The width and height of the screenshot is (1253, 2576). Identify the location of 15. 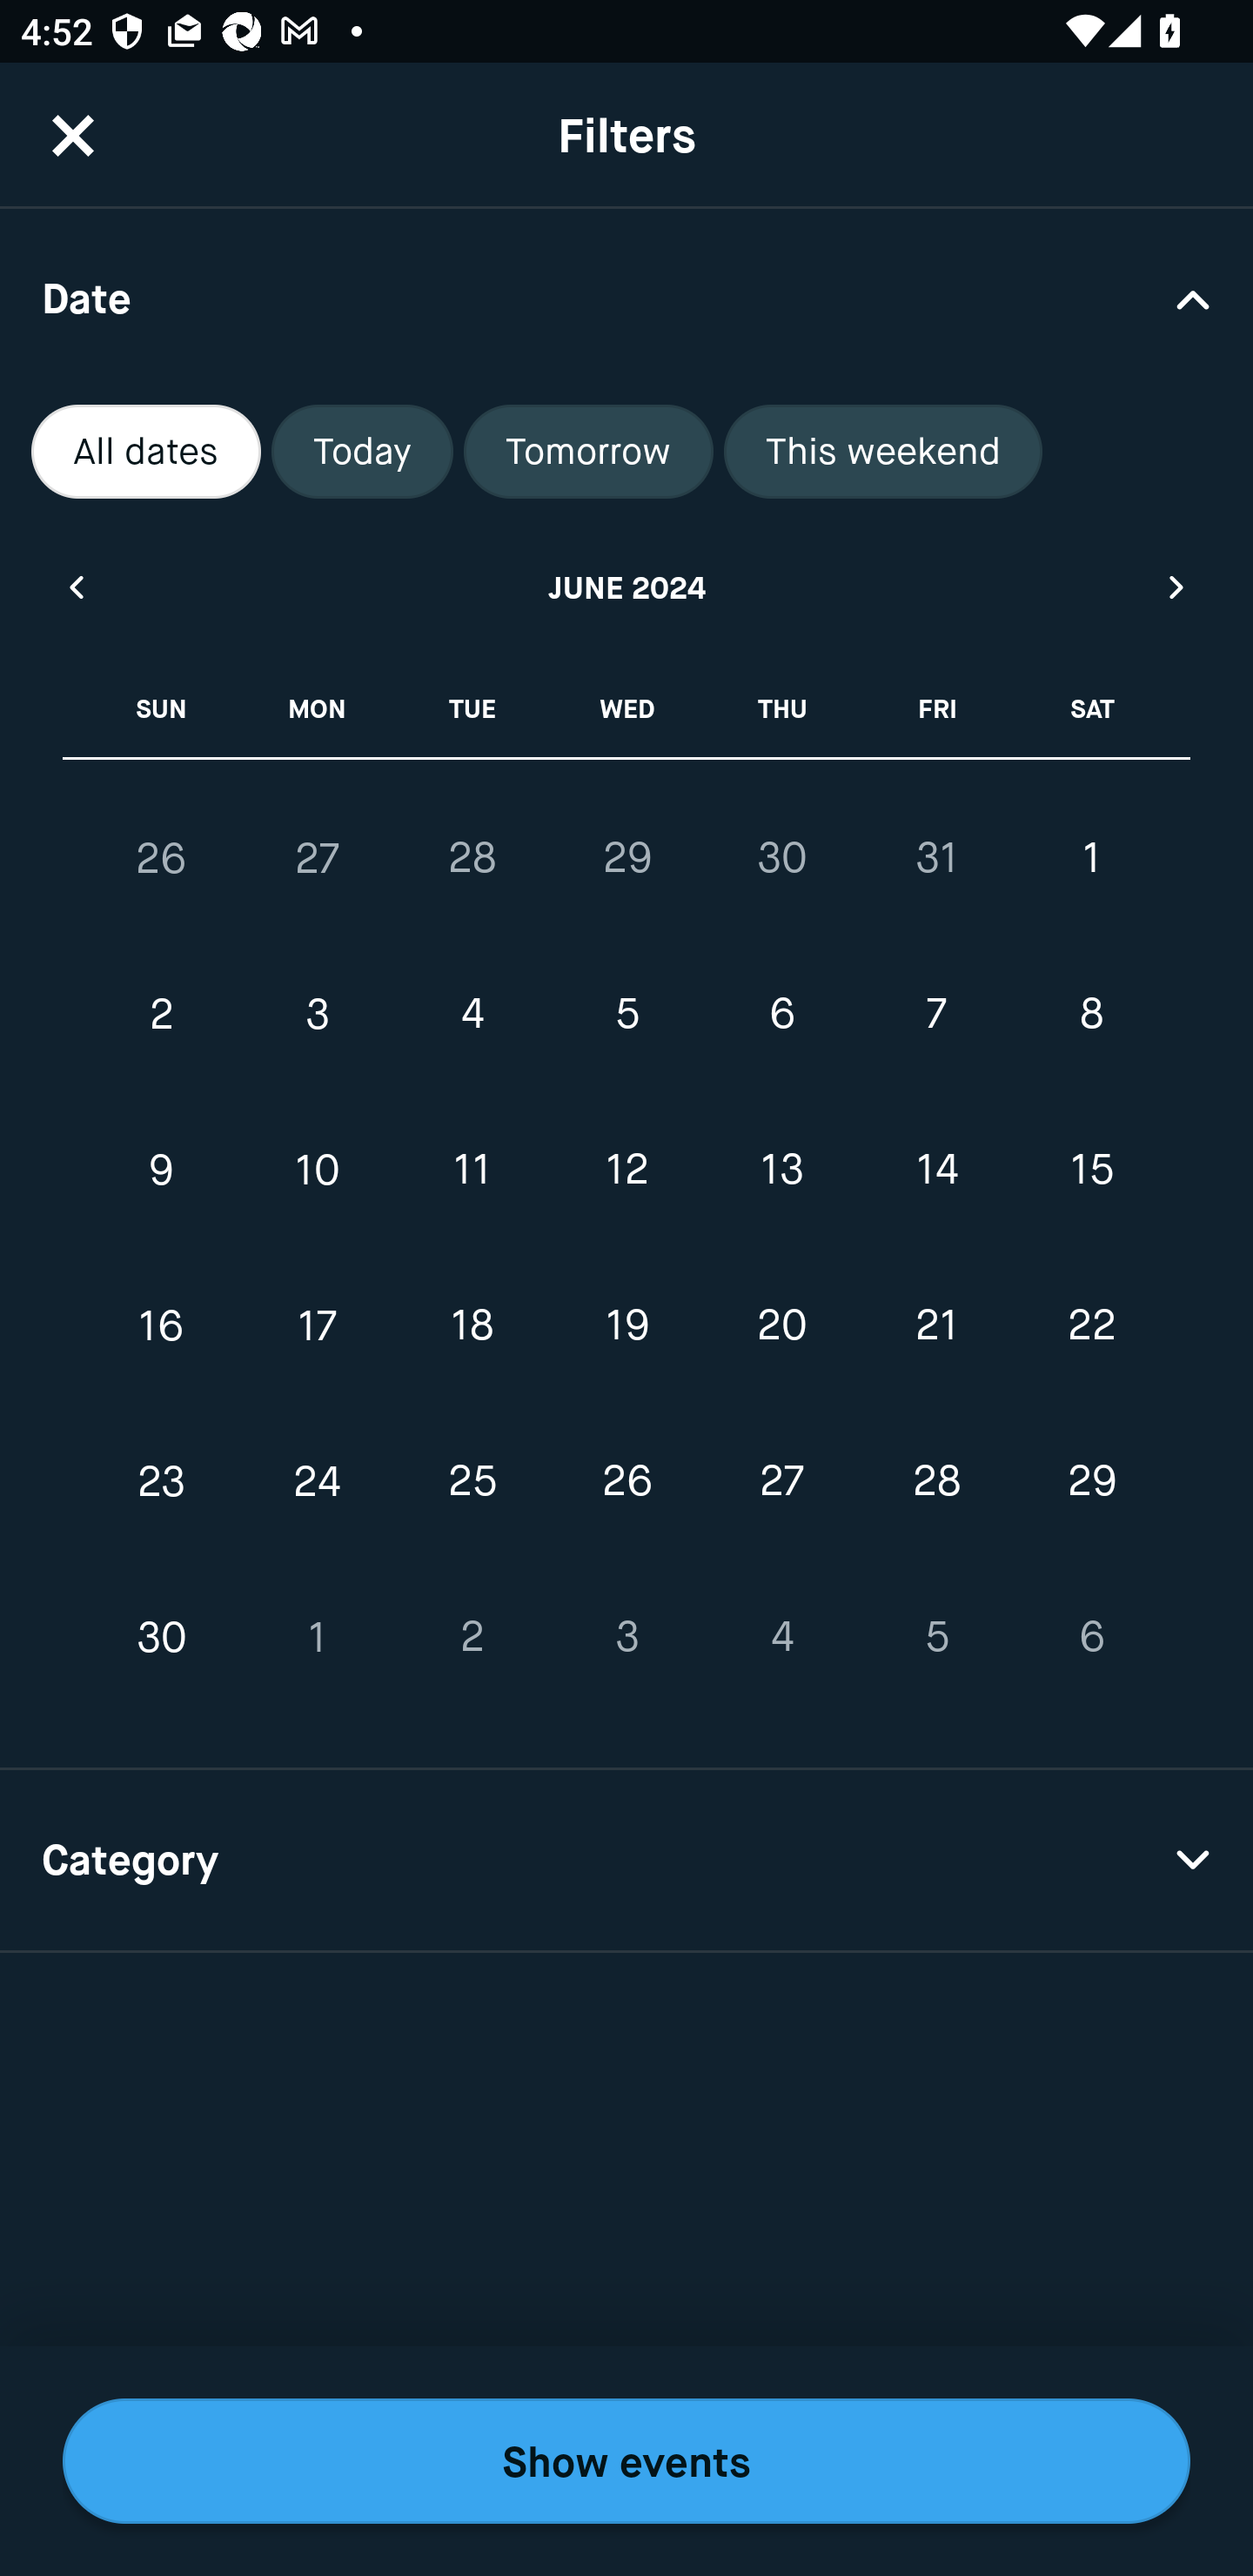
(1091, 1170).